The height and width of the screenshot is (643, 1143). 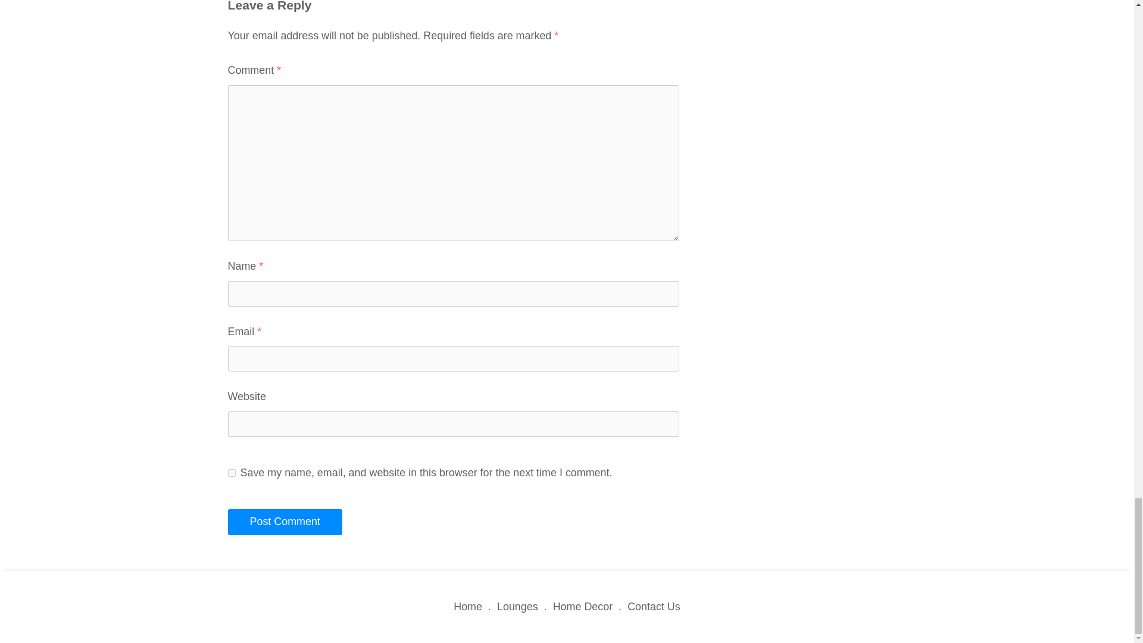 I want to click on Post Comment, so click(x=285, y=522).